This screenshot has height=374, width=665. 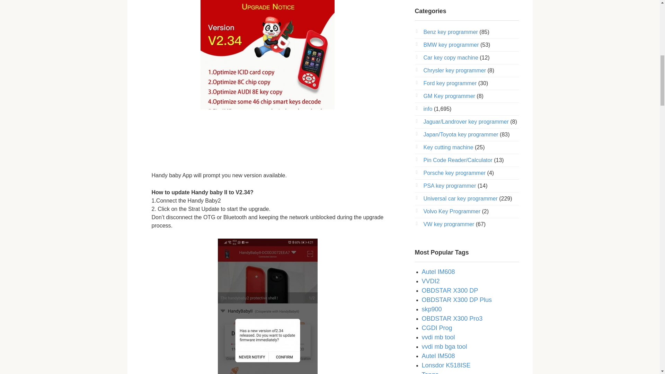 What do you see at coordinates (449, 96) in the screenshot?
I see `GM Key programmer` at bounding box center [449, 96].